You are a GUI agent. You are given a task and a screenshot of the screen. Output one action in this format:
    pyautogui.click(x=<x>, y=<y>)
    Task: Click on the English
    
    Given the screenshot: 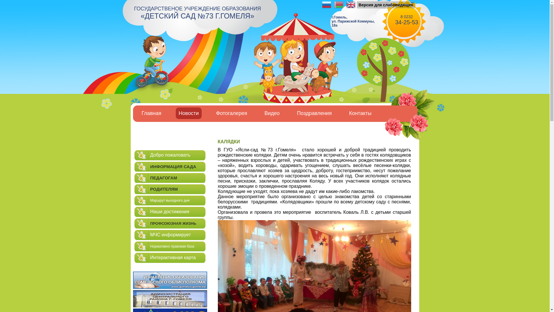 What is the action you would take?
    pyautogui.click(x=351, y=5)
    